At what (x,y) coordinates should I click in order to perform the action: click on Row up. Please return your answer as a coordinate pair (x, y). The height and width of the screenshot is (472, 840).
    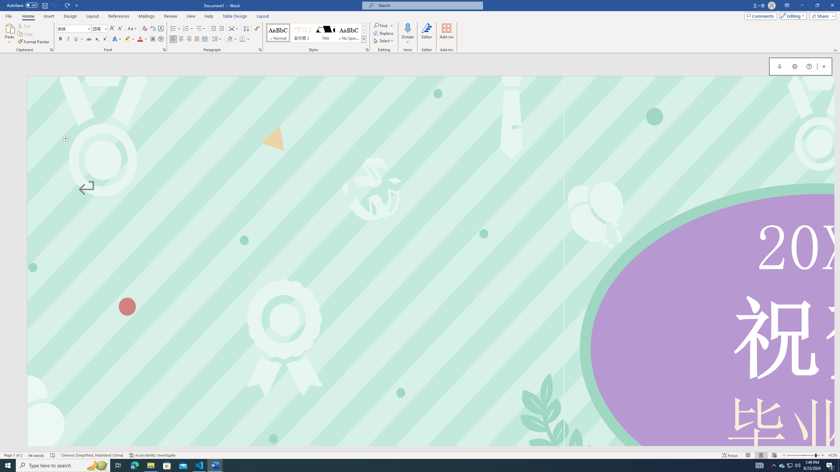
    Looking at the image, I should click on (364, 26).